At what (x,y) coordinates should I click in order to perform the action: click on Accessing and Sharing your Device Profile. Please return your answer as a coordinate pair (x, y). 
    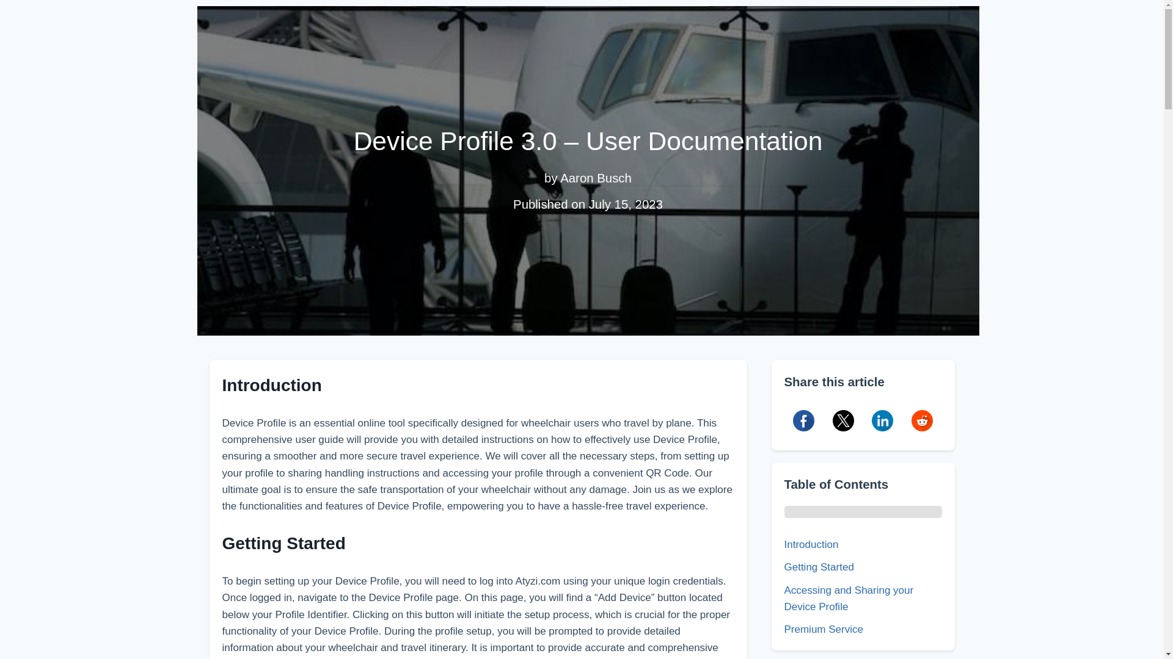
    Looking at the image, I should click on (863, 598).